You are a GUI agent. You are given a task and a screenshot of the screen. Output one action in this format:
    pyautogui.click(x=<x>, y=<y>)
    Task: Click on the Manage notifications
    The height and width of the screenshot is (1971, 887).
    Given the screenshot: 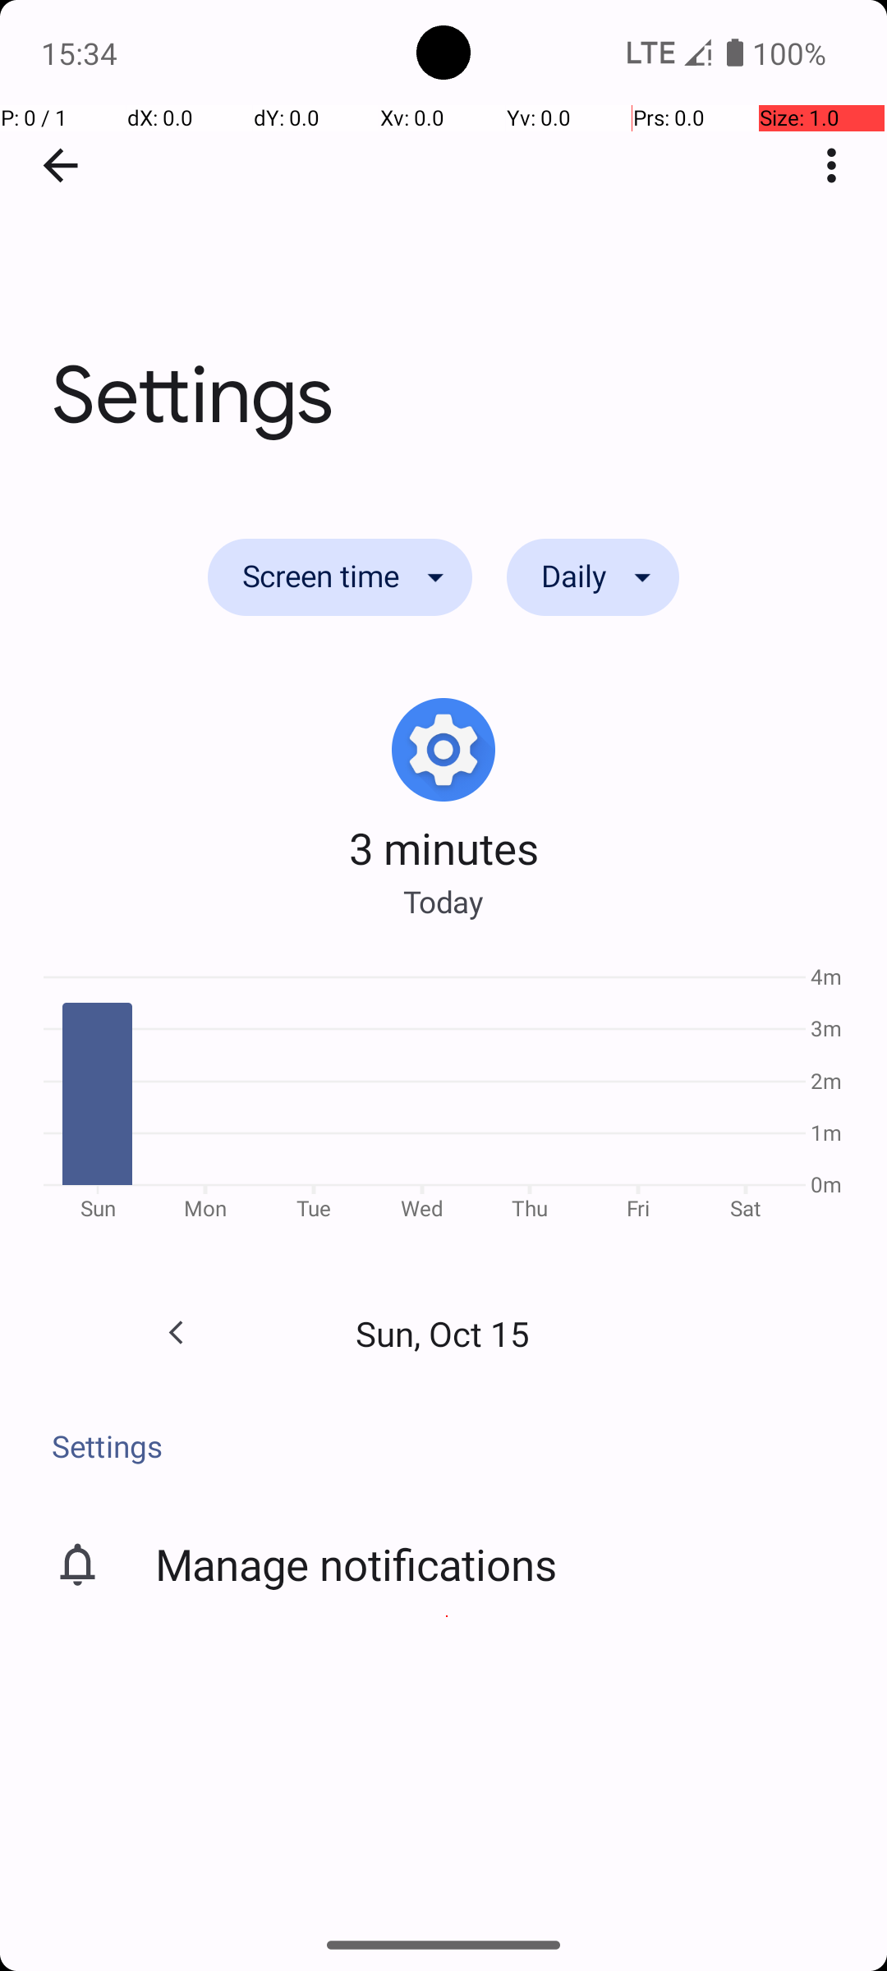 What is the action you would take?
    pyautogui.click(x=356, y=1564)
    